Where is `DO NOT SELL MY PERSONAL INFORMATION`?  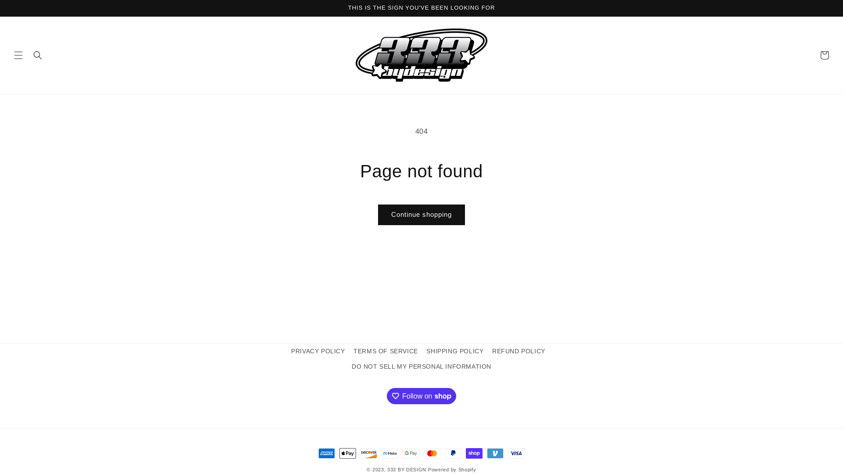 DO NOT SELL MY PERSONAL INFORMATION is located at coordinates (421, 367).